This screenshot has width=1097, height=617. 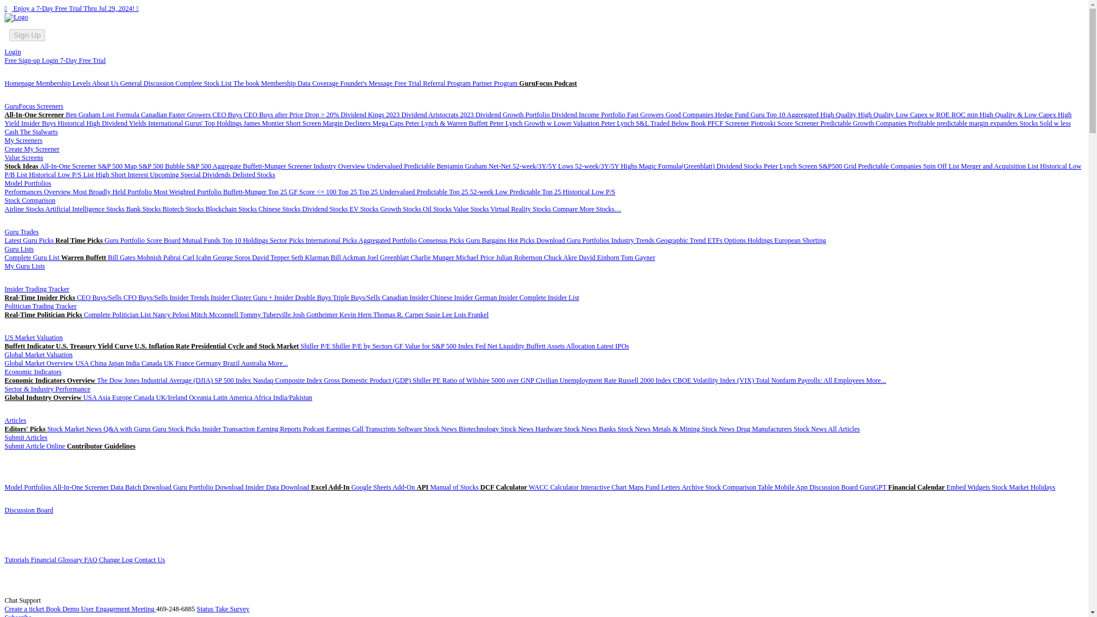 I want to click on Login, so click(x=13, y=52).